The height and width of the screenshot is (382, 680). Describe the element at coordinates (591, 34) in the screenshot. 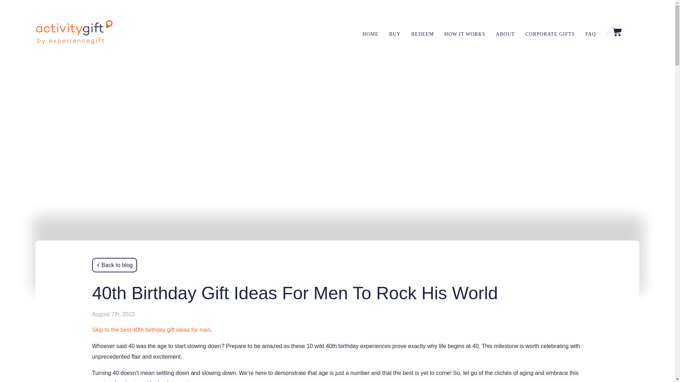

I see `FAQ` at that location.